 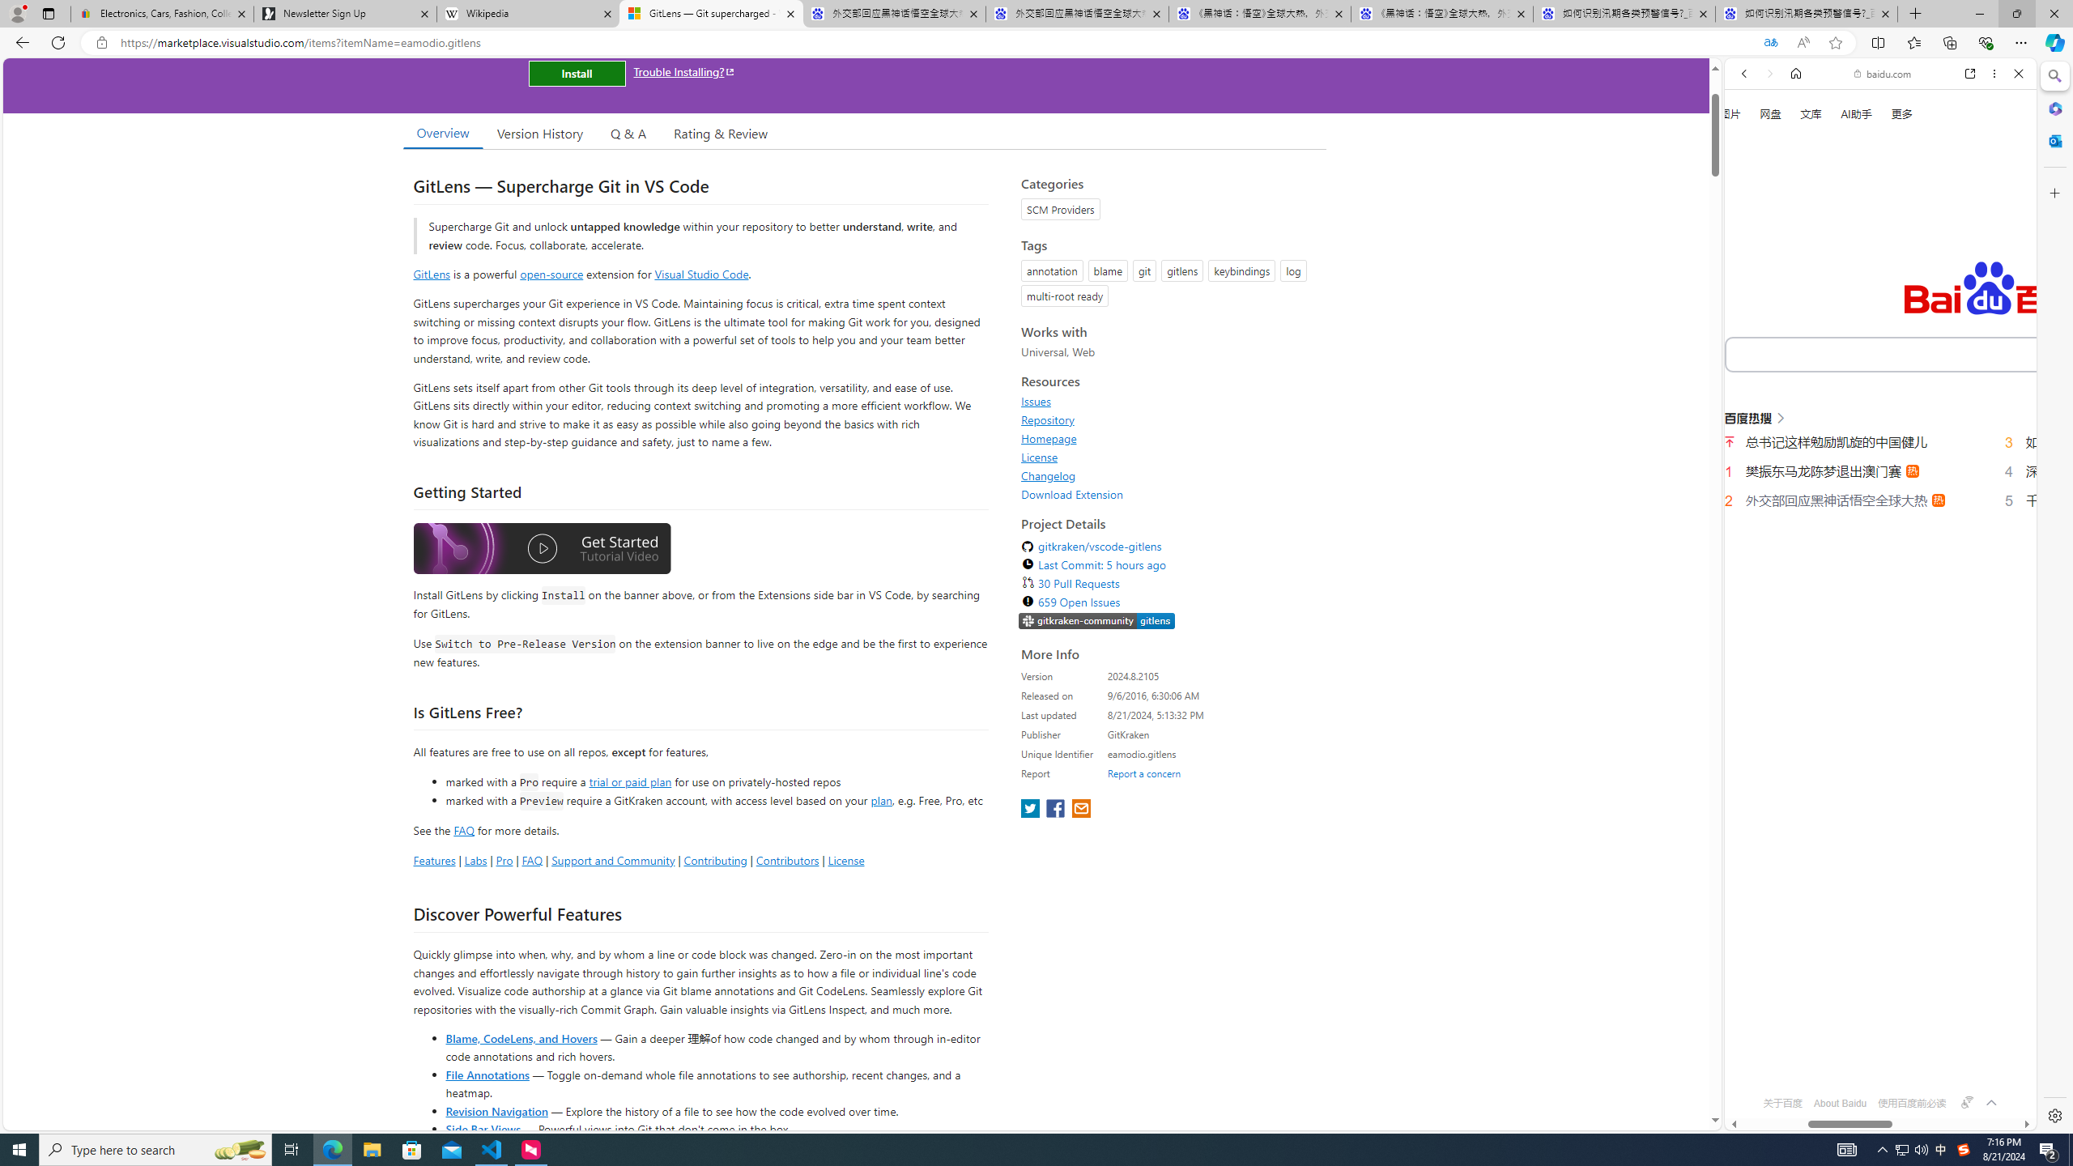 What do you see at coordinates (2054, 193) in the screenshot?
I see `Customize` at bounding box center [2054, 193].